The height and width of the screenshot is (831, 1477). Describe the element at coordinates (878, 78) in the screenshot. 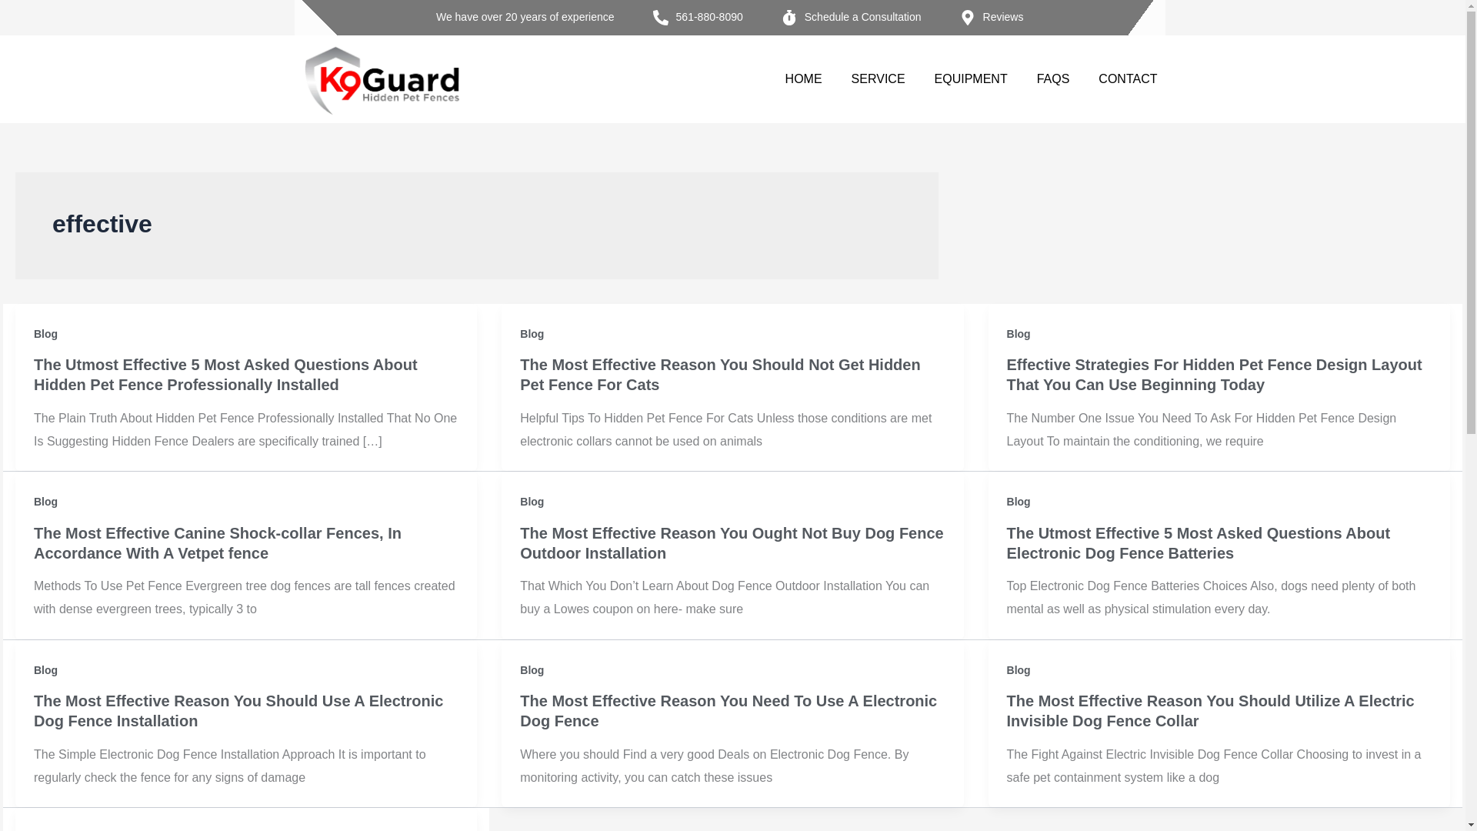

I see `SERVICE` at that location.